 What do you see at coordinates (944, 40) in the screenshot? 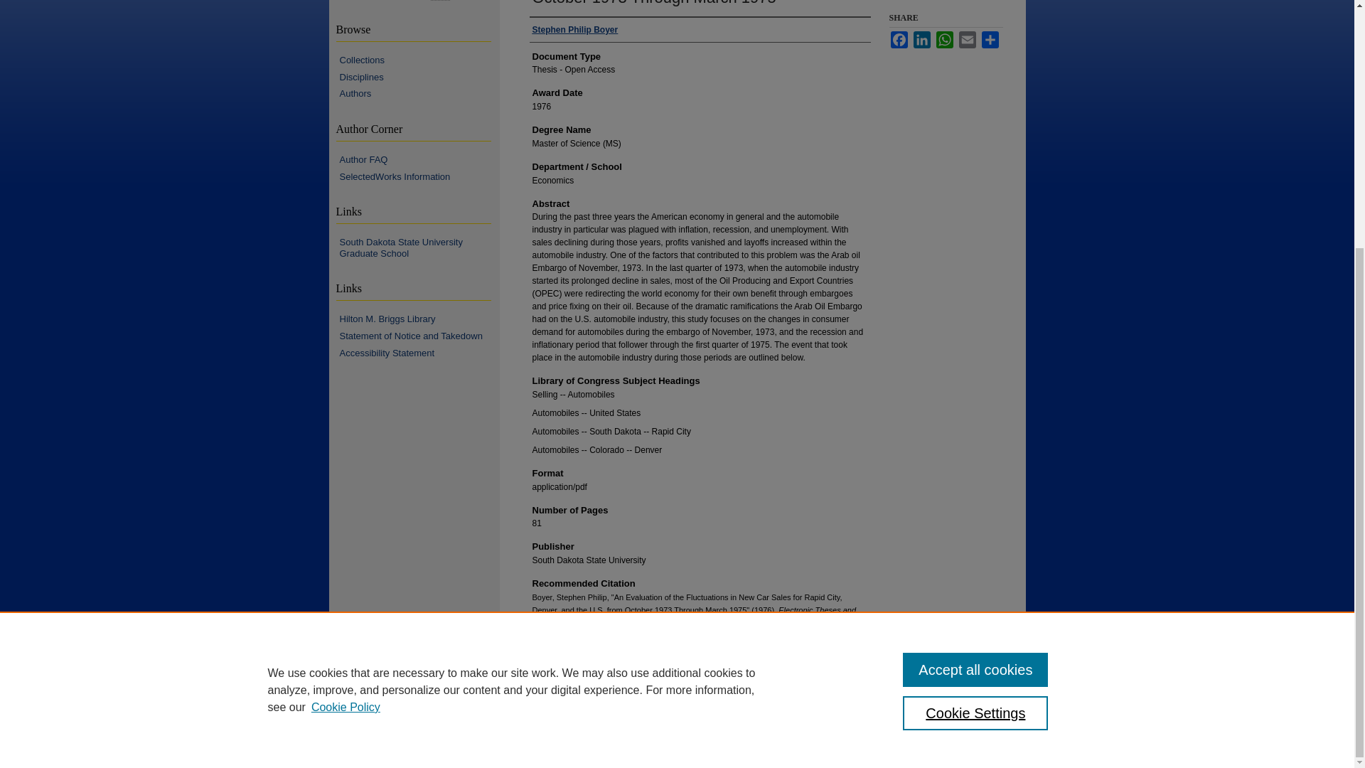
I see `WhatsApp` at bounding box center [944, 40].